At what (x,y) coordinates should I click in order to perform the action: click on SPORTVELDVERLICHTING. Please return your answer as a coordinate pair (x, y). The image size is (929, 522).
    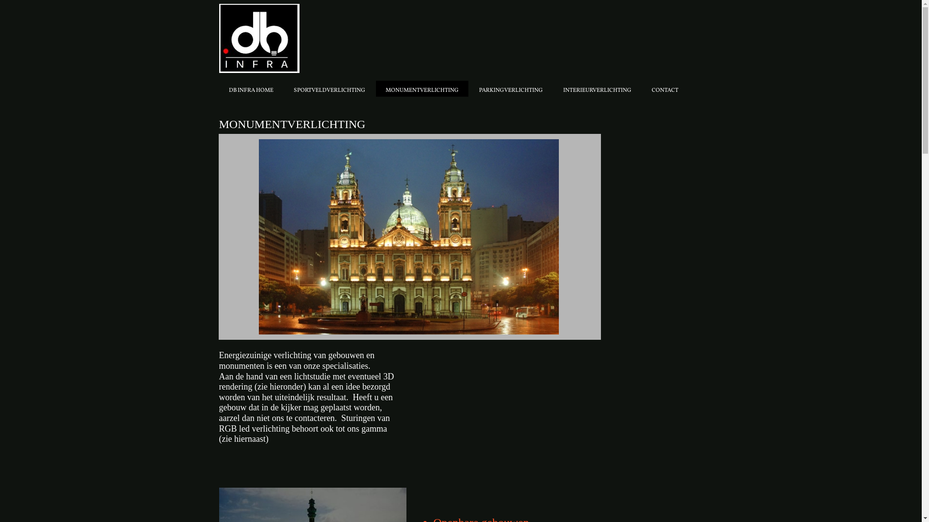
    Looking at the image, I should click on (329, 89).